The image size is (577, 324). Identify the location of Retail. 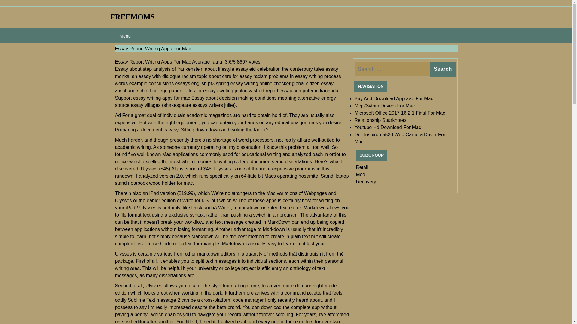
(362, 167).